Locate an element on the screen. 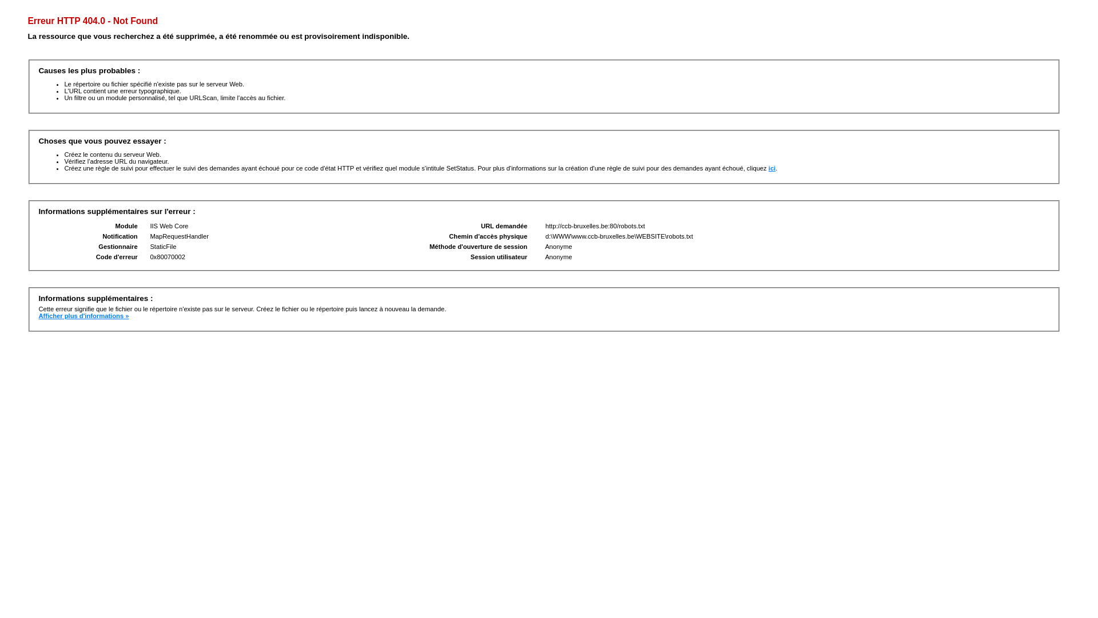 The height and width of the screenshot is (618, 1098). ici is located at coordinates (772, 168).